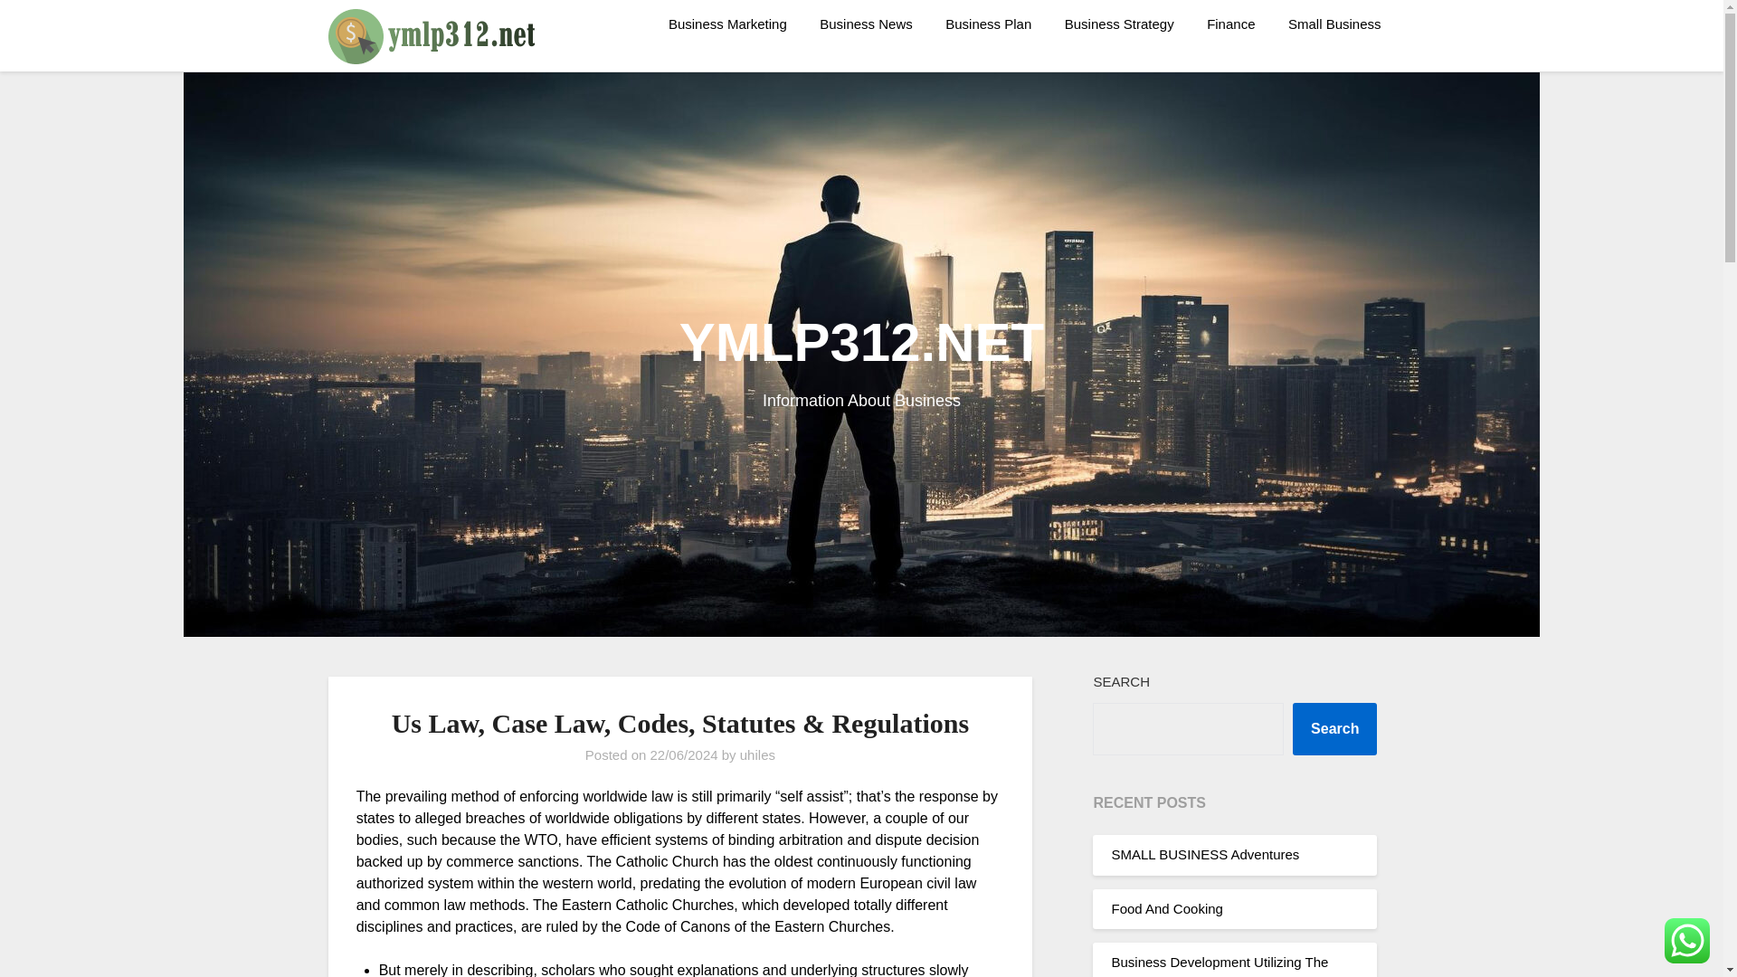 The image size is (1737, 977). Describe the element at coordinates (1205, 854) in the screenshot. I see `SMALL BUSINESS Adventures` at that location.